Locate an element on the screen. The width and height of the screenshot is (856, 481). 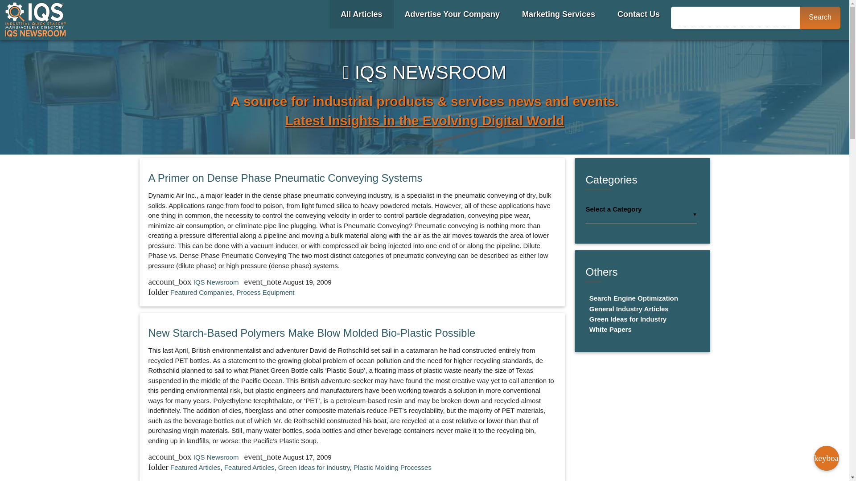
Featured Articles is located at coordinates (195, 468).